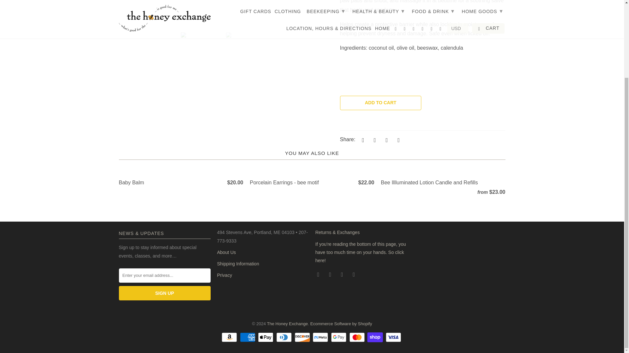 The image size is (629, 353). Describe the element at coordinates (362, 140) in the screenshot. I see `Share this on Twitter` at that location.